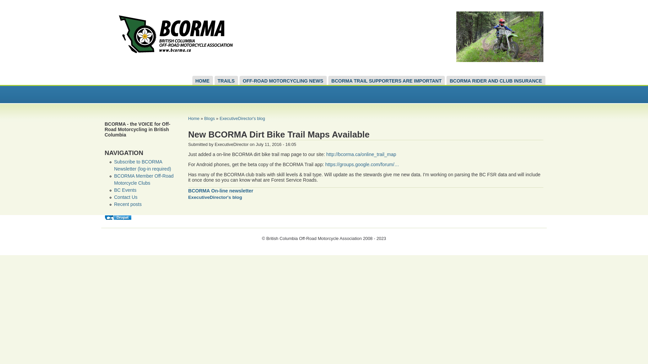 The image size is (648, 364). I want to click on http://bcorma.ca/online_trail_map, so click(361, 154).